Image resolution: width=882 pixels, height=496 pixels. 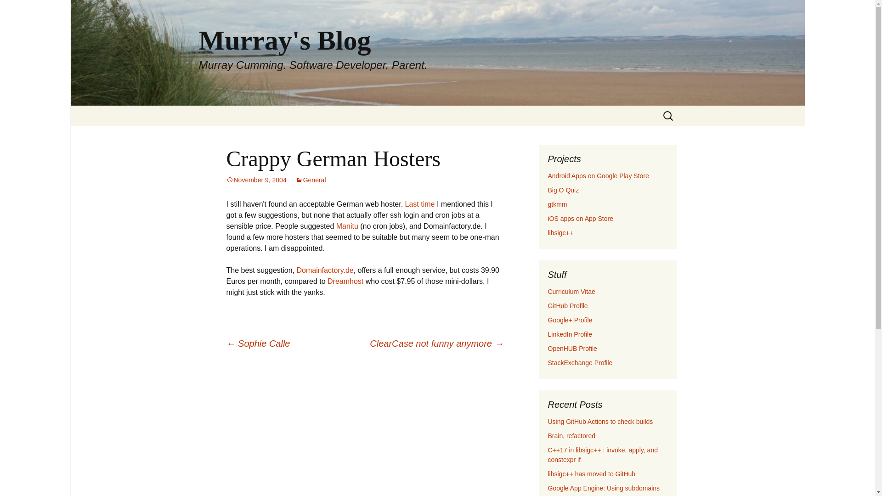 What do you see at coordinates (580, 218) in the screenshot?
I see `iOS apps on App Store` at bounding box center [580, 218].